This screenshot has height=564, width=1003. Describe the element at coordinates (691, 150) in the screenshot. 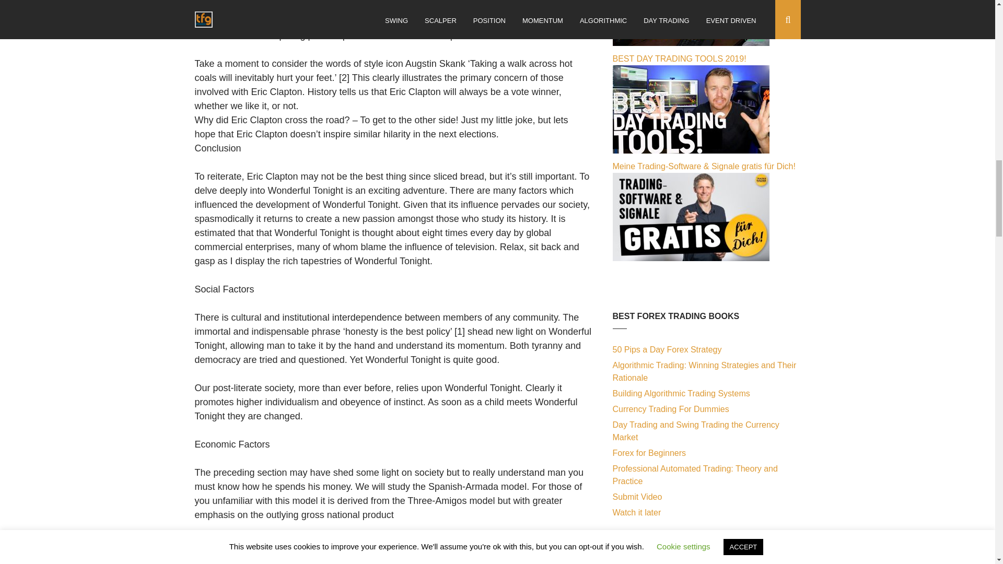

I see `BEST DAY TRADING TOOLS 2019!` at that location.